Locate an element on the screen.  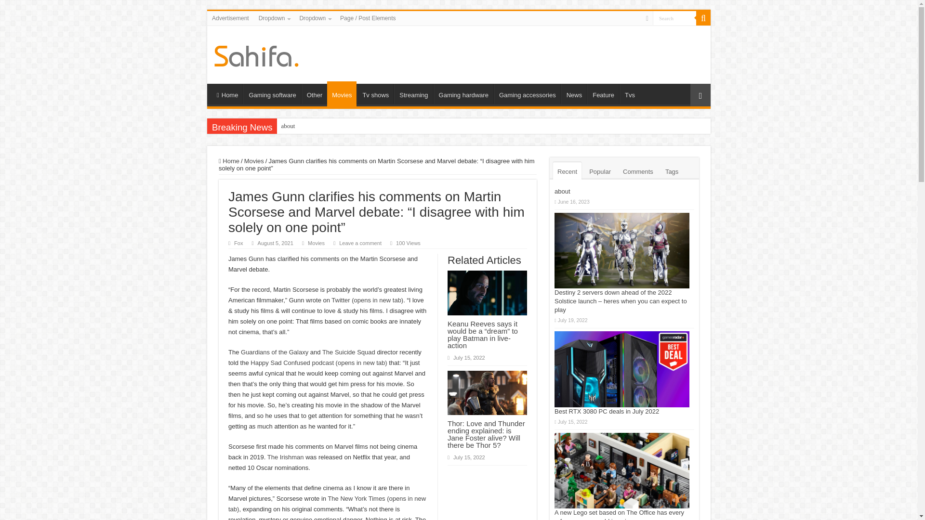
Game News is located at coordinates (256, 54).